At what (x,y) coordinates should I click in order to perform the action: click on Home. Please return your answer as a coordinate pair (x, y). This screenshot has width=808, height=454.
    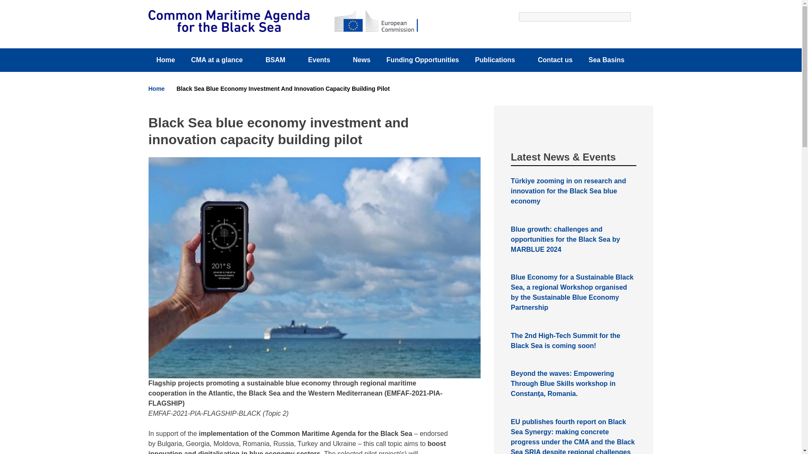
    Looking at the image, I should click on (156, 89).